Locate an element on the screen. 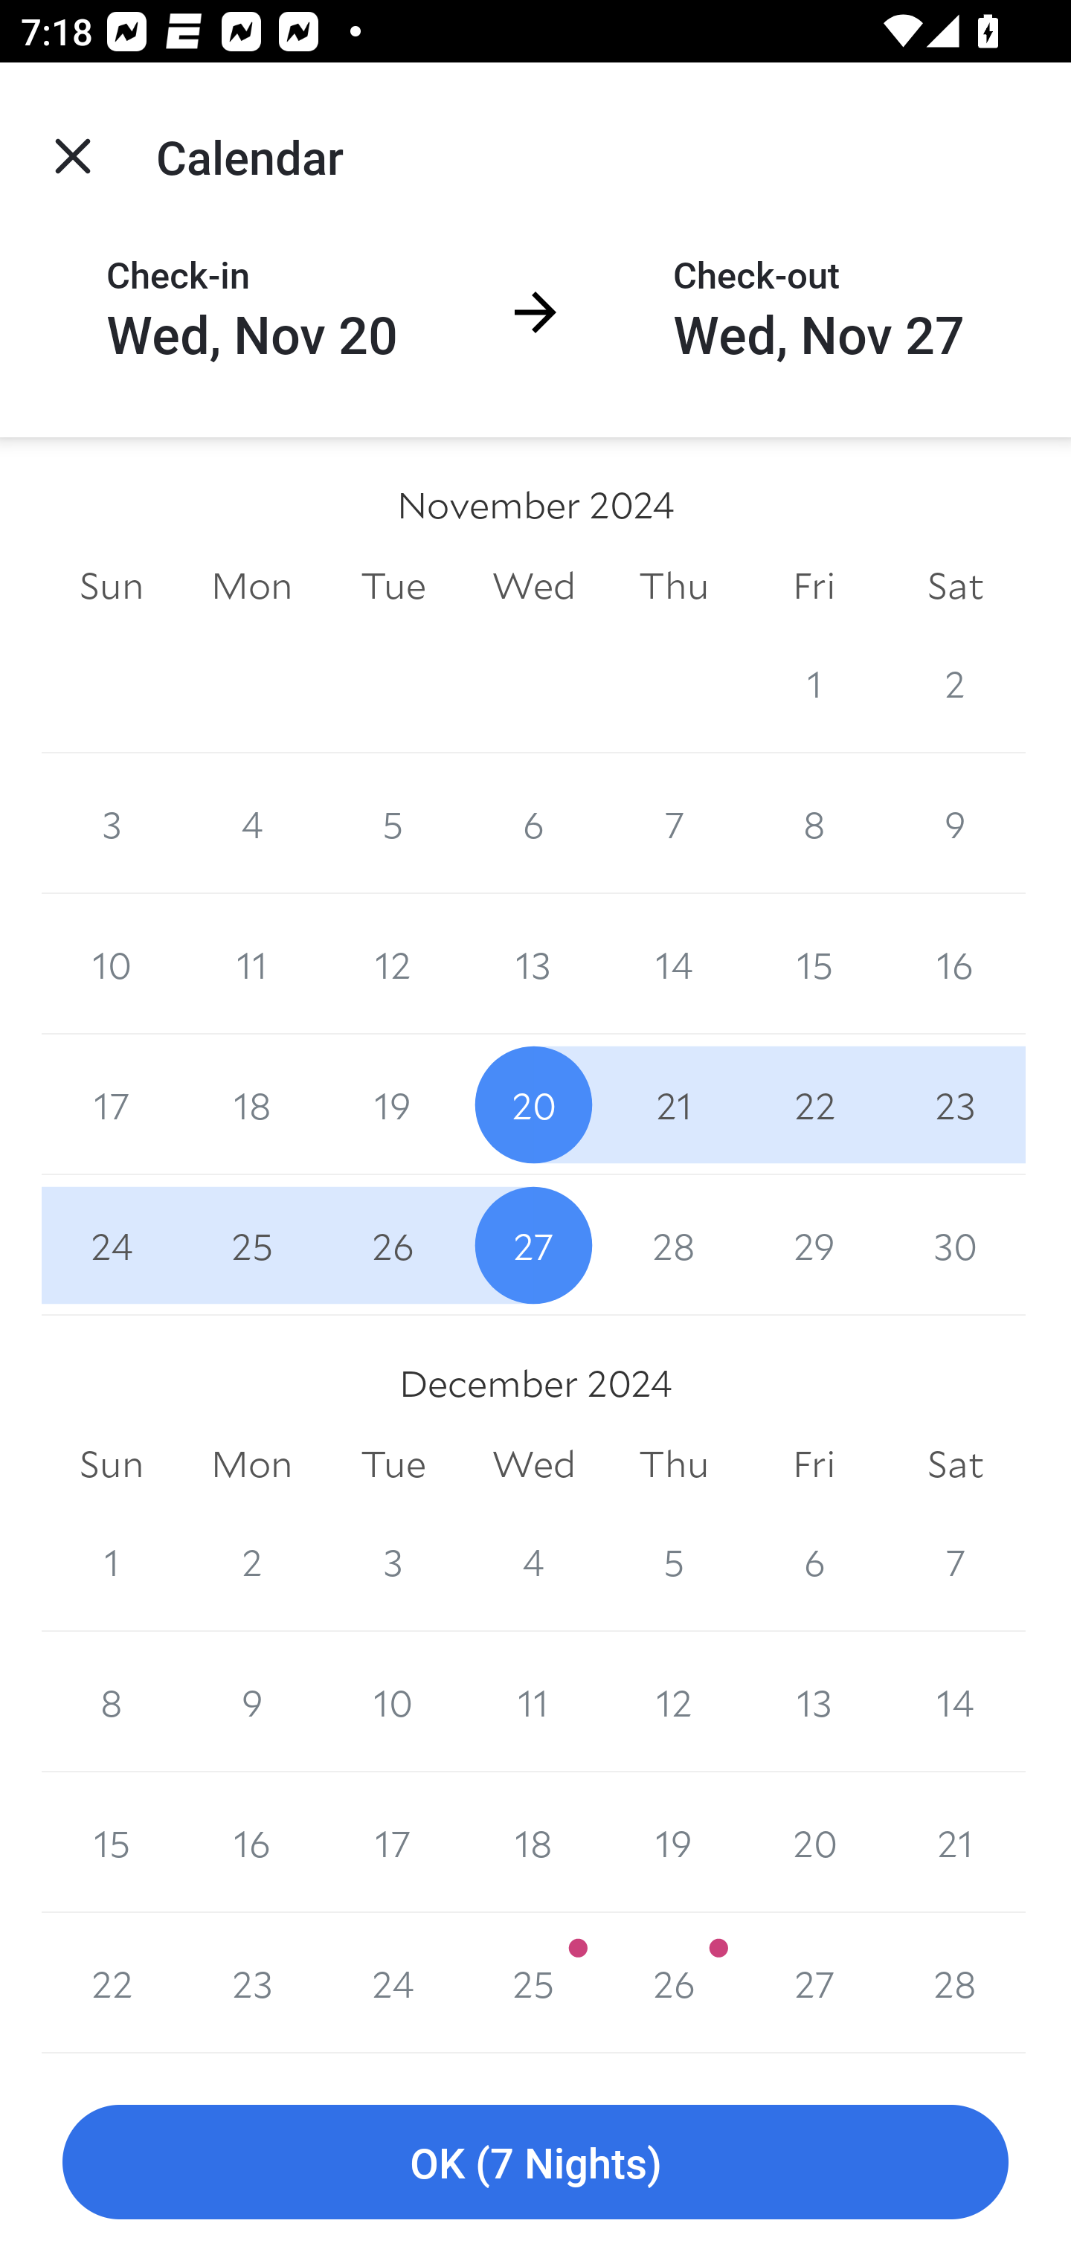 Image resolution: width=1071 pixels, height=2261 pixels. 3 3 December 2024 is located at coordinates (393, 1562).